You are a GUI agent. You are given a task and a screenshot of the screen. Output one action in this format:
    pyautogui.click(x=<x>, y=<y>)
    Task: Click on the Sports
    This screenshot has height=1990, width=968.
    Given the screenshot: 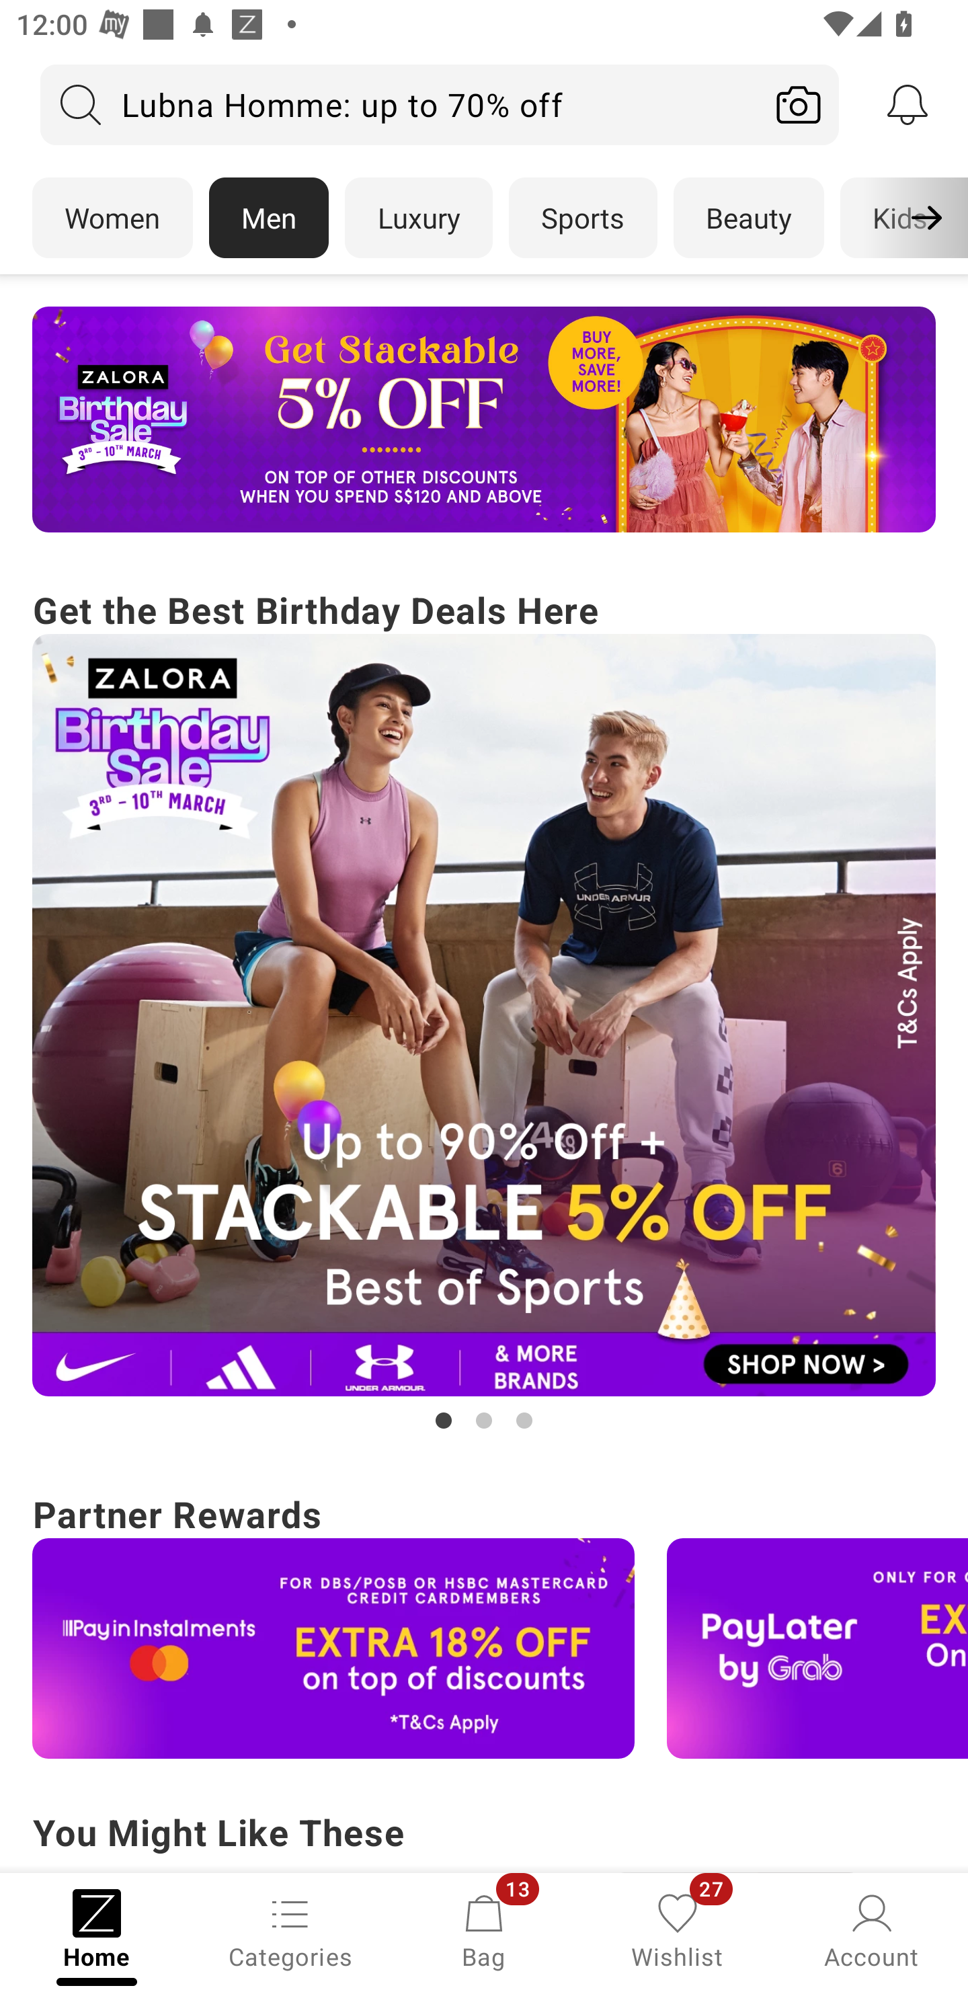 What is the action you would take?
    pyautogui.click(x=583, y=218)
    